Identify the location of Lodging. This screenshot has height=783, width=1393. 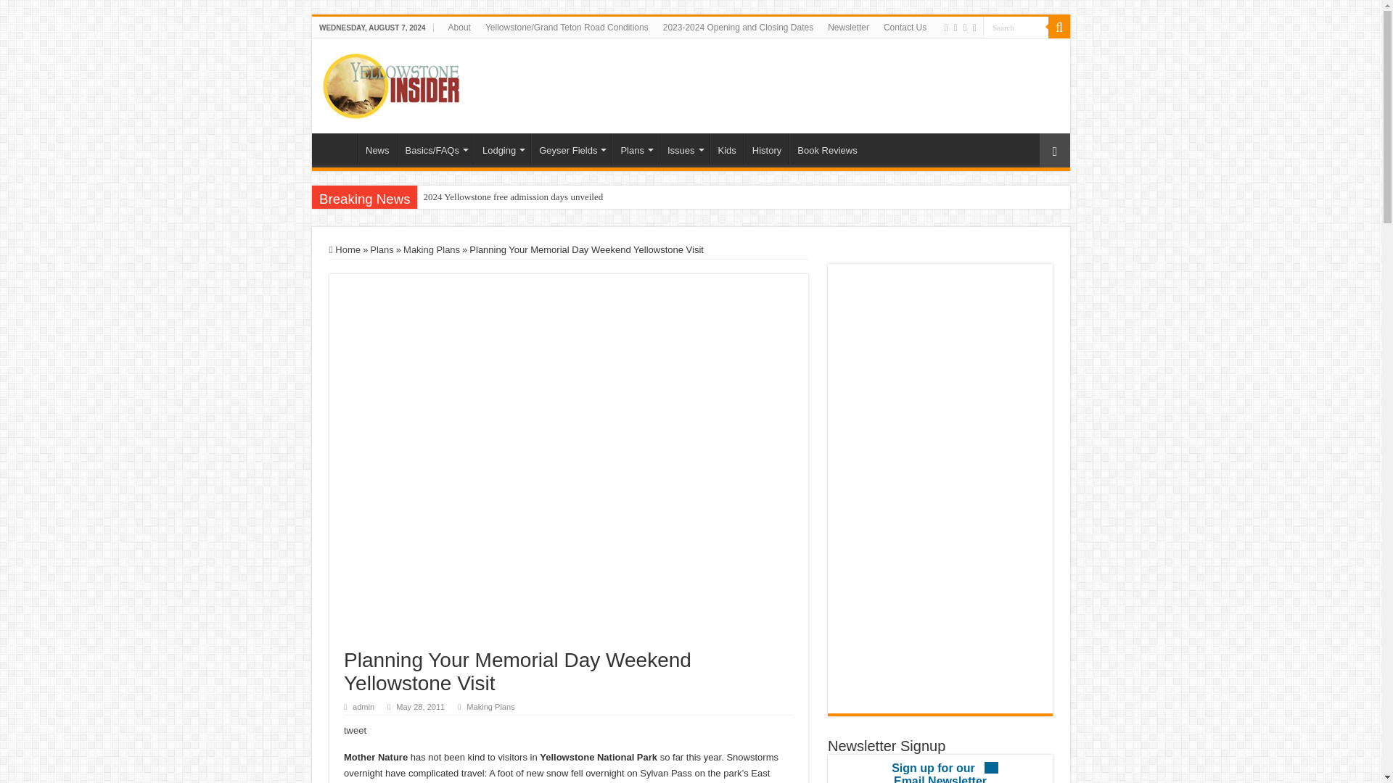
(502, 148).